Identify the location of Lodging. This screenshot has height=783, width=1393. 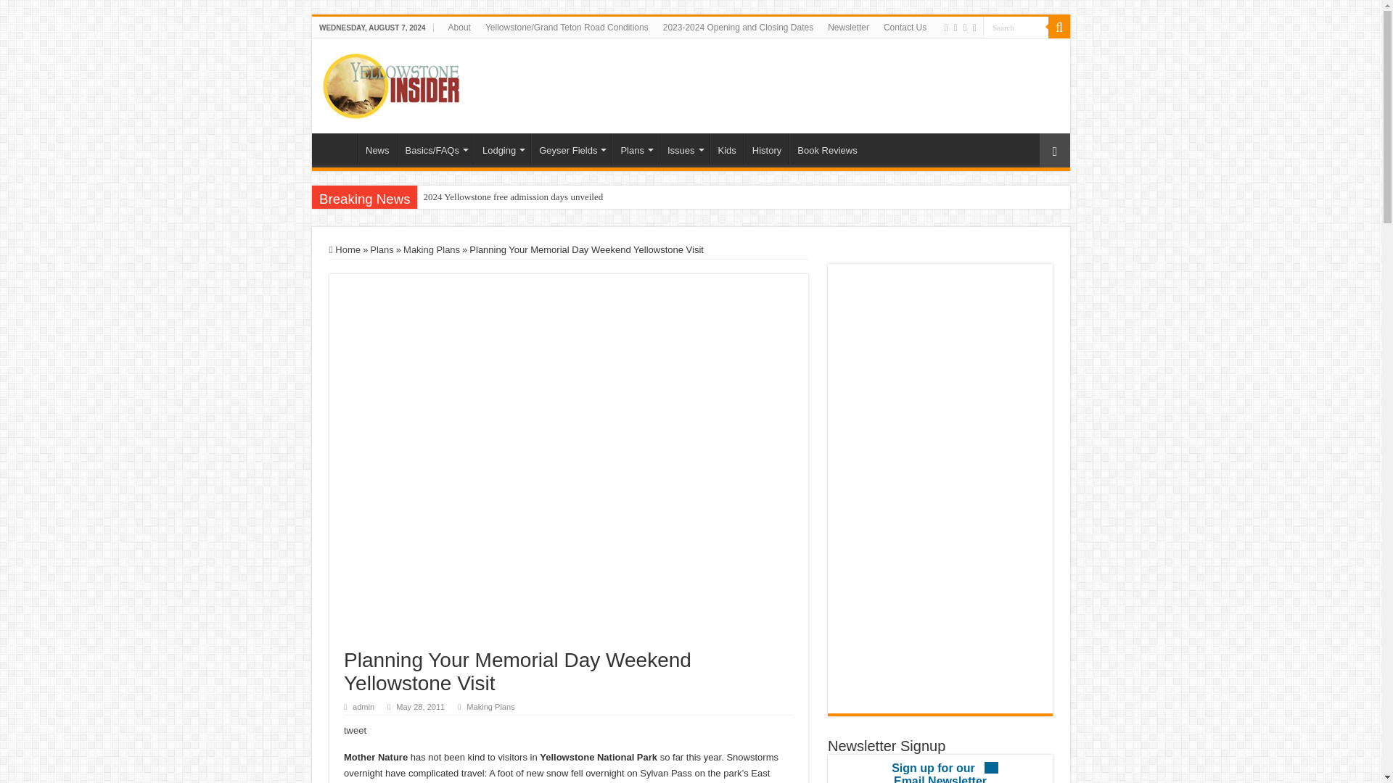
(502, 148).